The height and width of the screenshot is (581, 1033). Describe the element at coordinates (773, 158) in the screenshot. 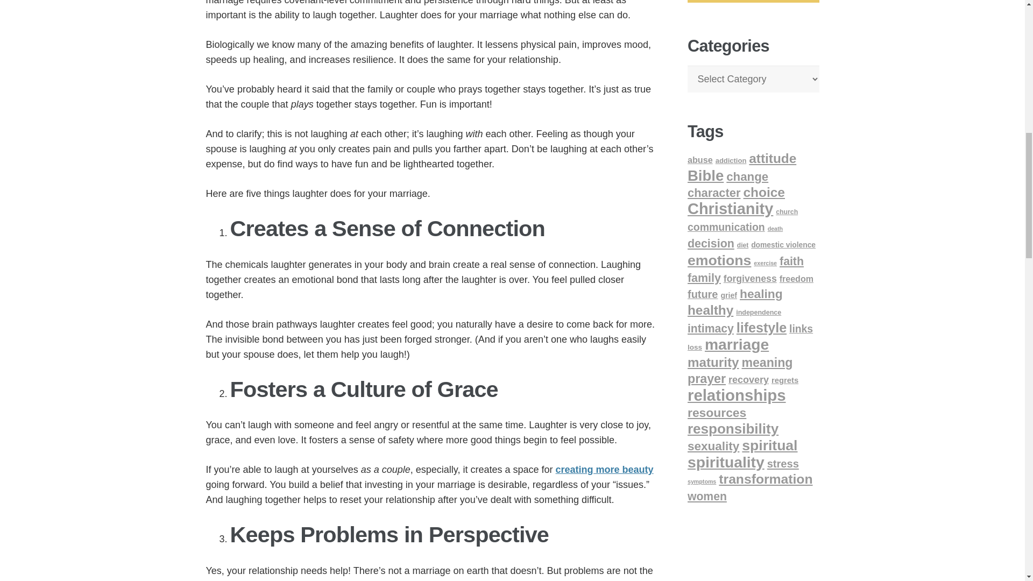

I see `attitude` at that location.